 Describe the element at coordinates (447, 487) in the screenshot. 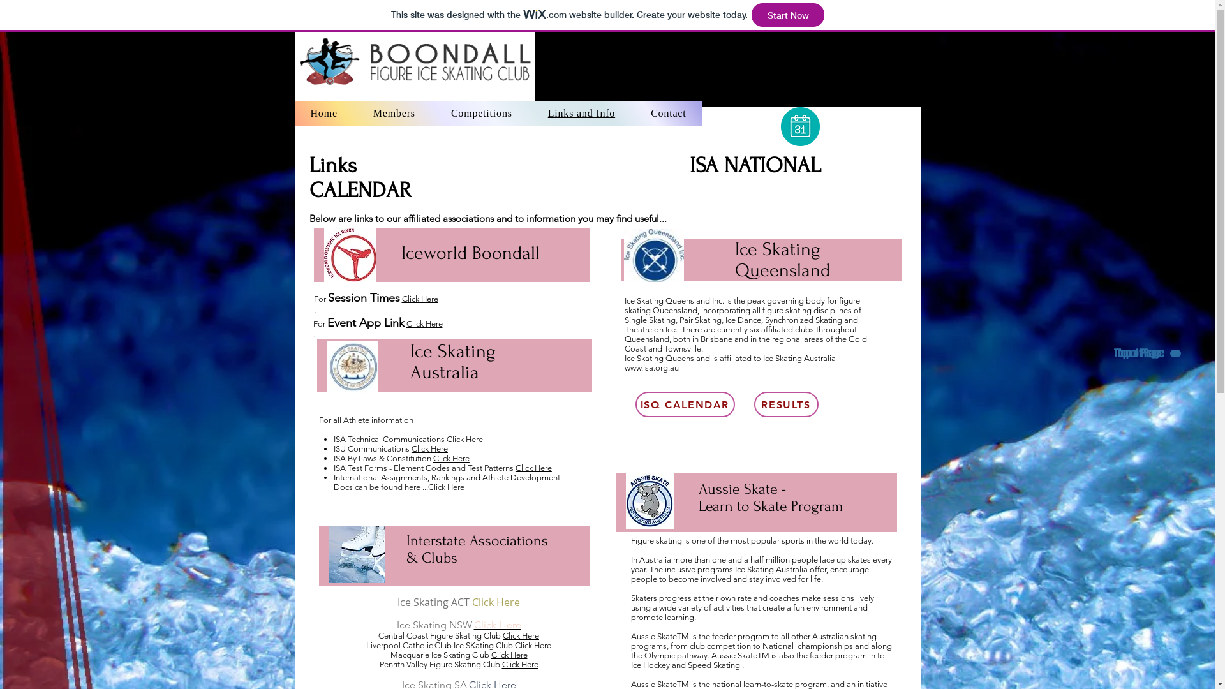

I see `.Click Here ` at that location.